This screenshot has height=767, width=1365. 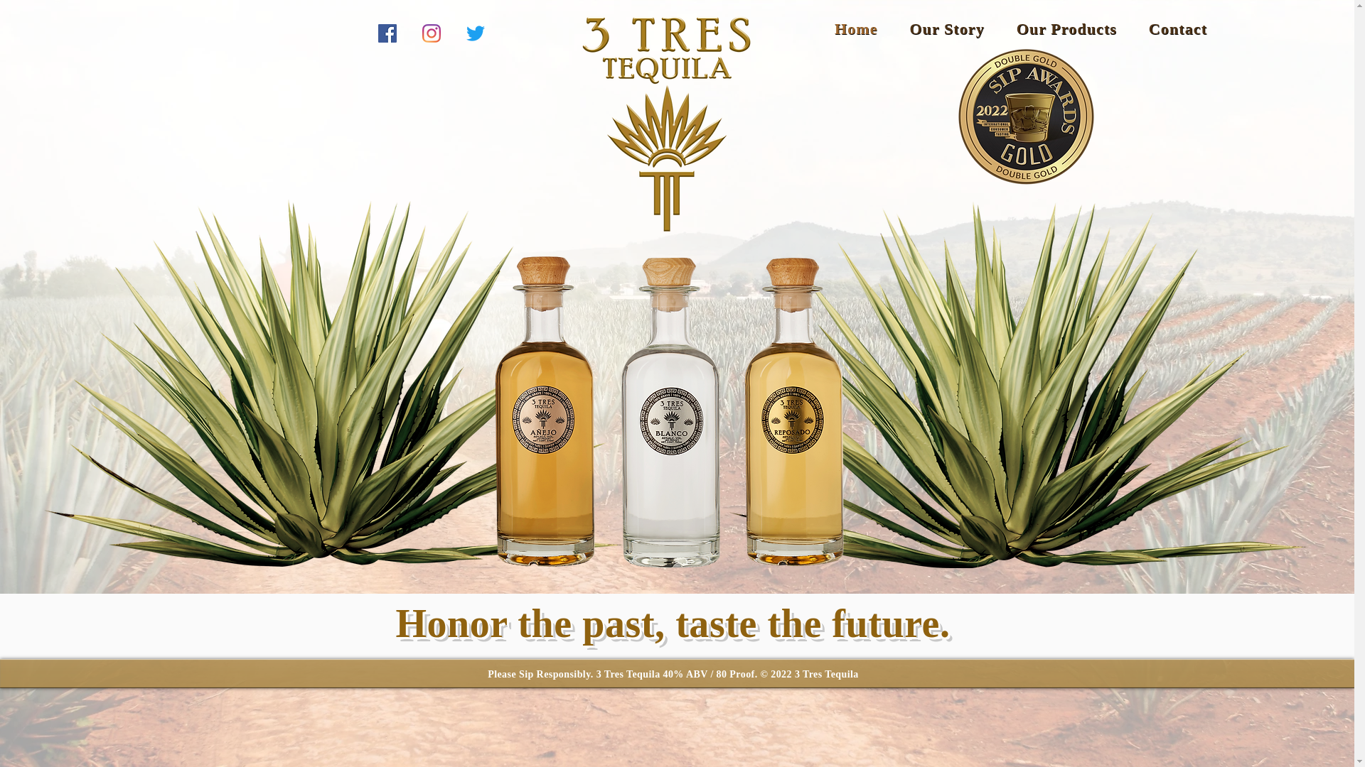 What do you see at coordinates (856, 29) in the screenshot?
I see `Home` at bounding box center [856, 29].